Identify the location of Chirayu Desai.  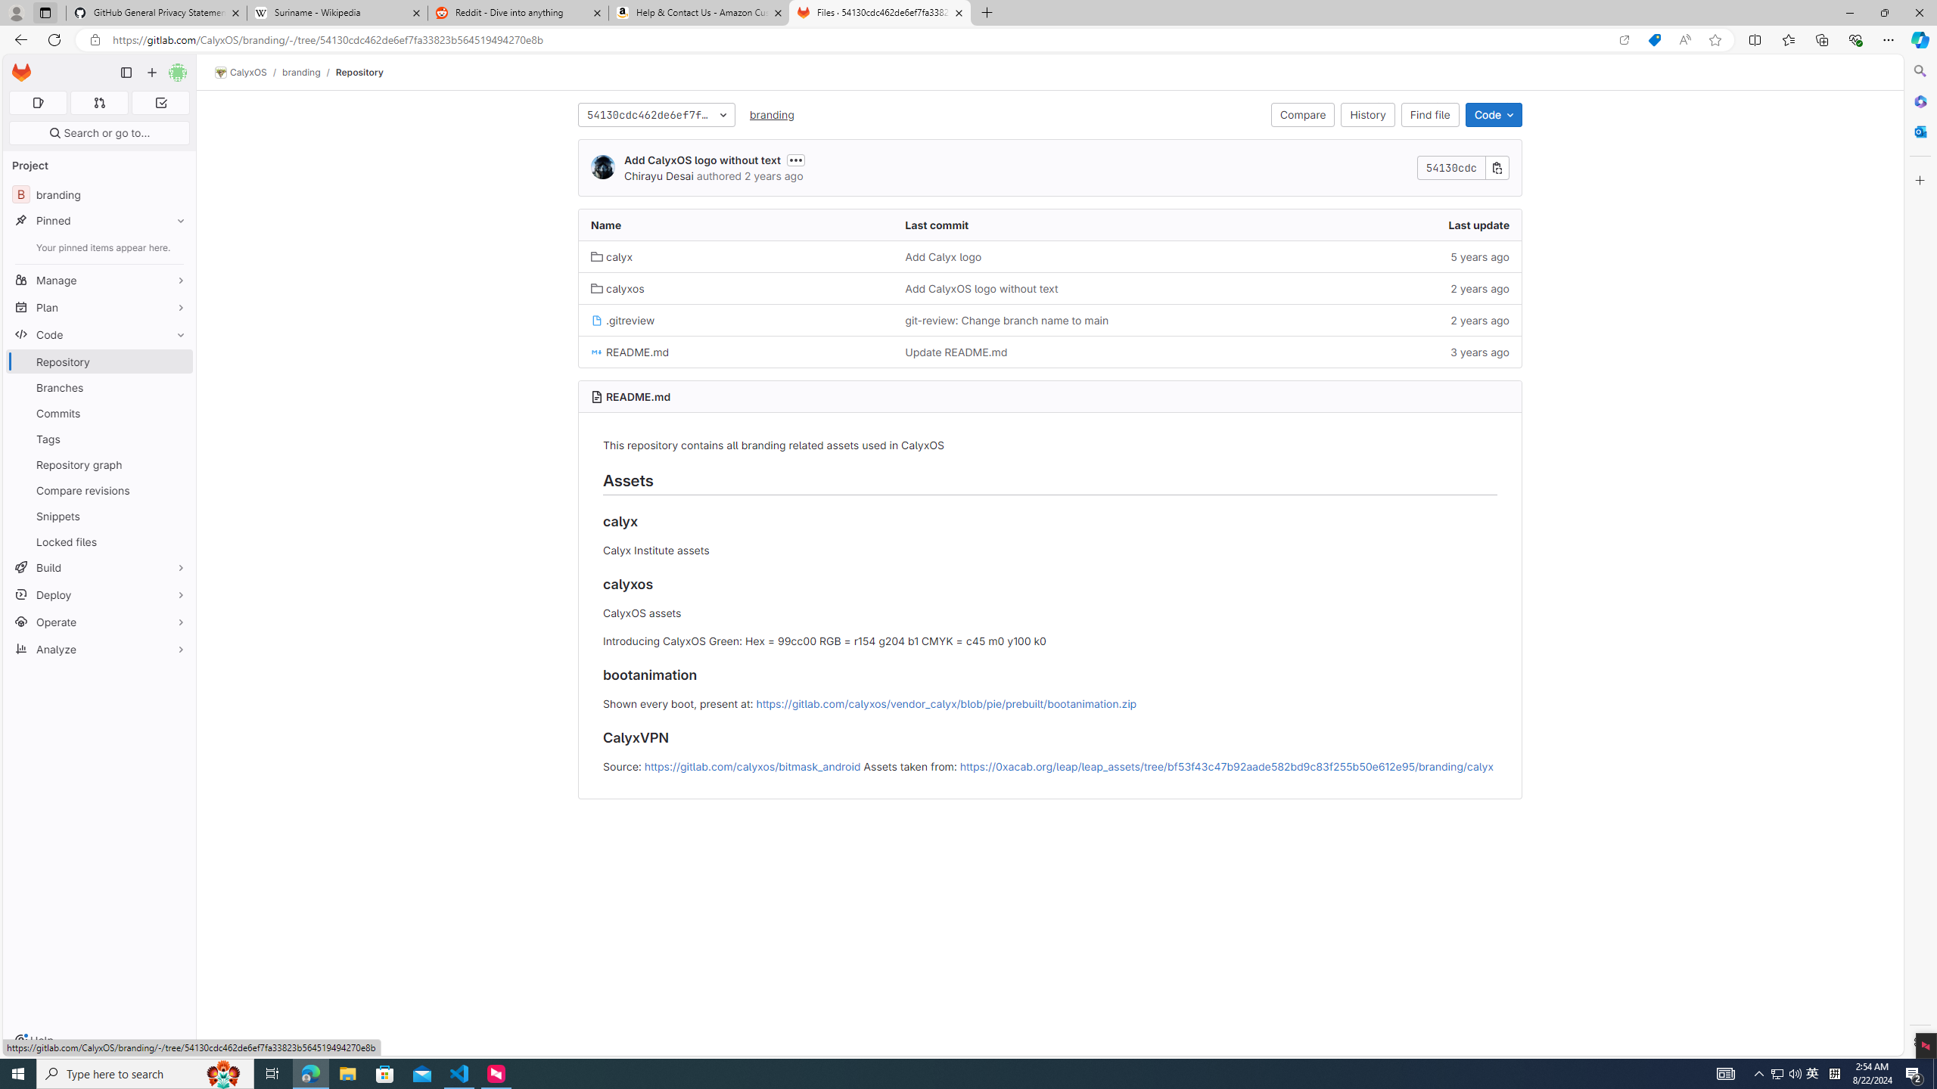
(658, 175).